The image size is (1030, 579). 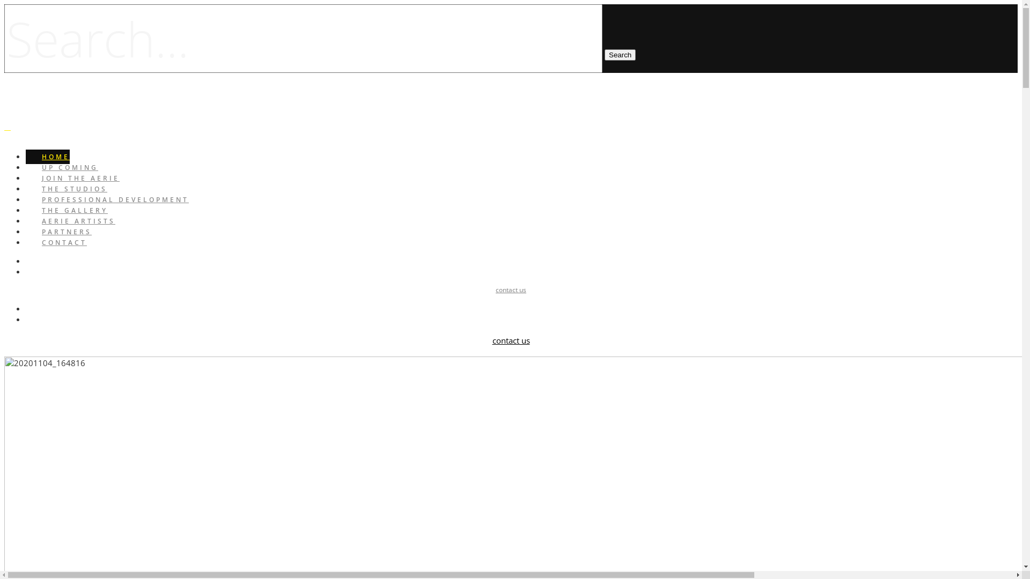 I want to click on UP COMING, so click(x=62, y=167).